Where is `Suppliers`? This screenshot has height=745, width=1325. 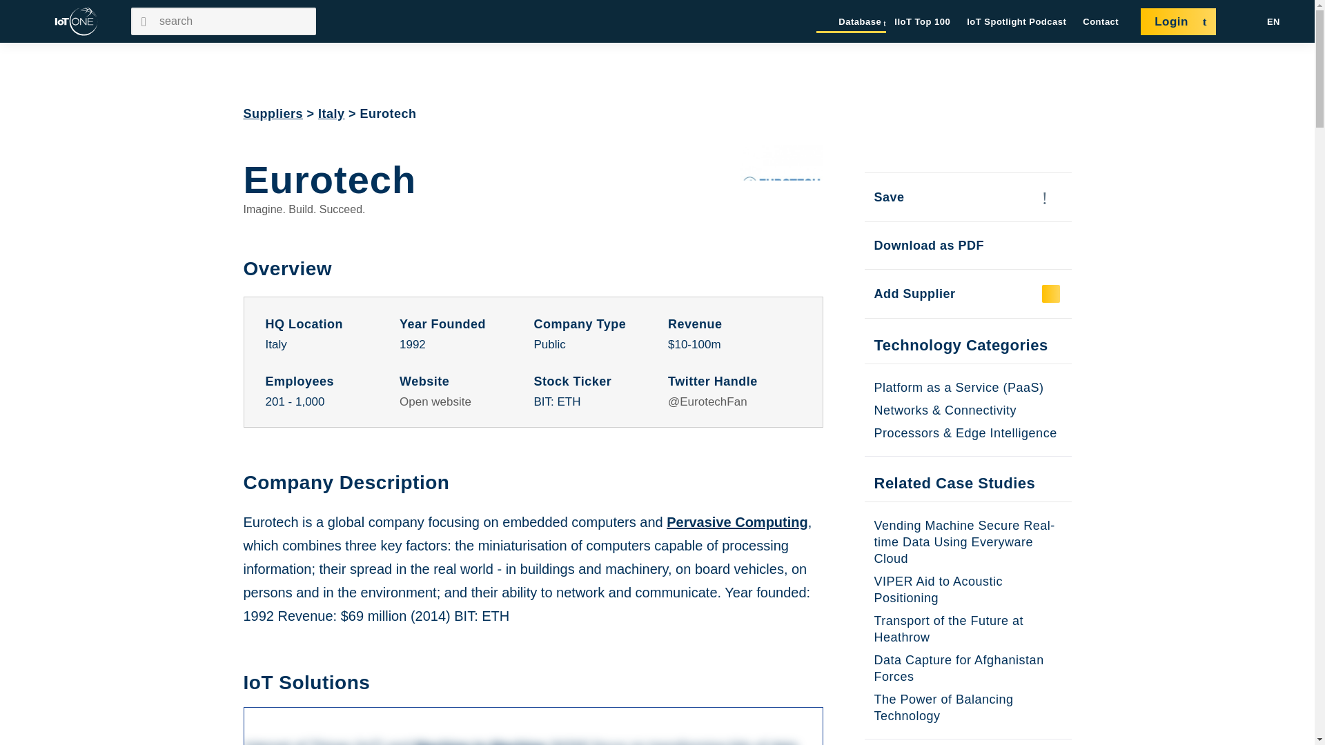
Suppliers is located at coordinates (273, 113).